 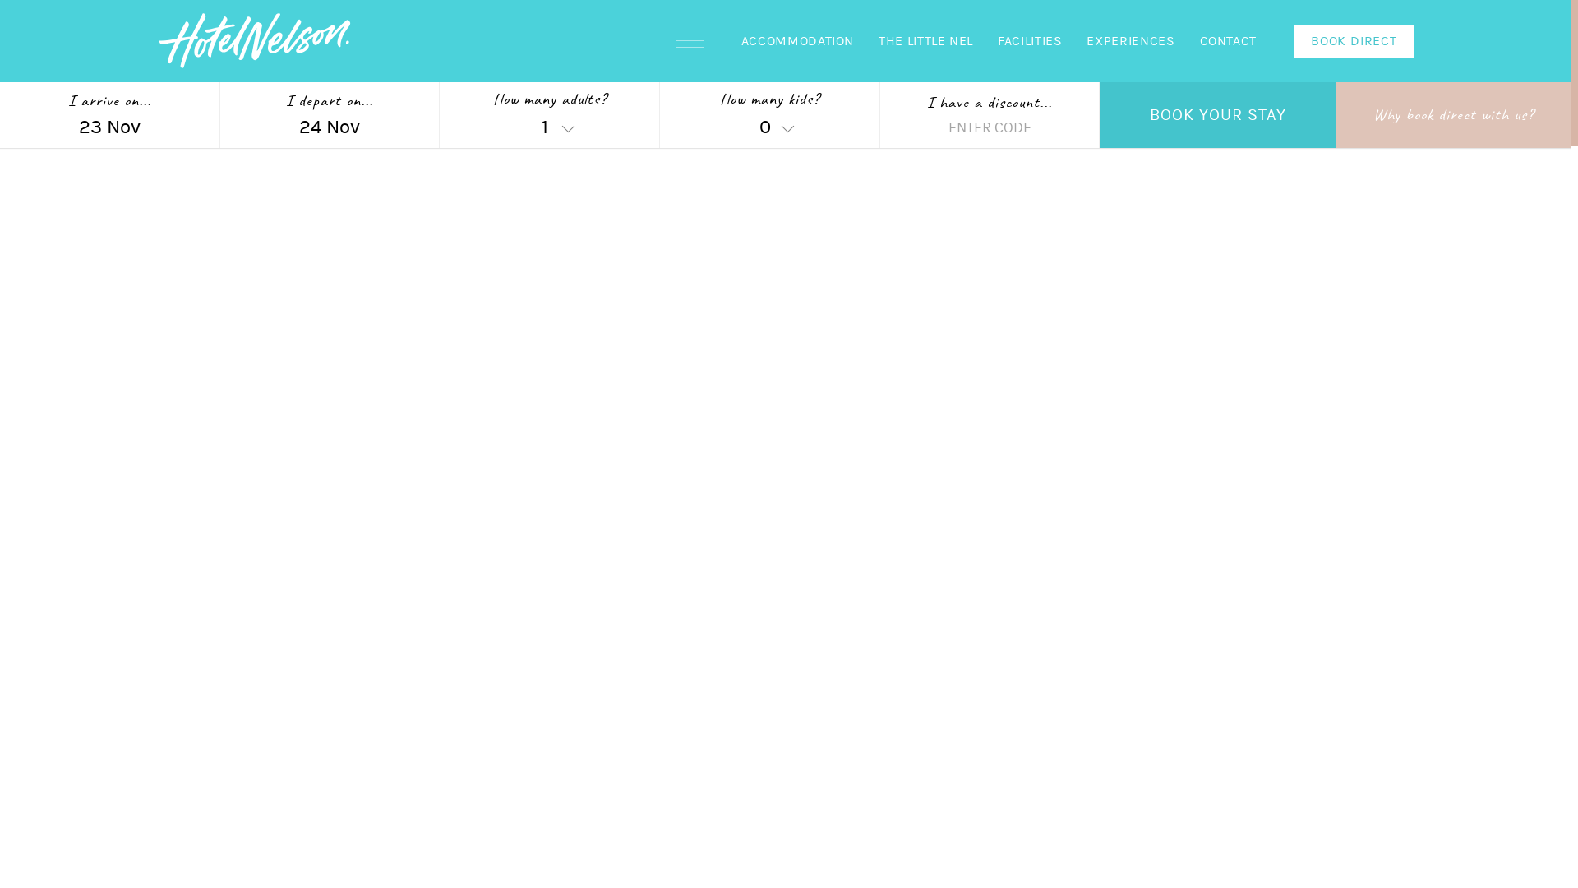 What do you see at coordinates (1228, 41) in the screenshot?
I see `CONTACT` at bounding box center [1228, 41].